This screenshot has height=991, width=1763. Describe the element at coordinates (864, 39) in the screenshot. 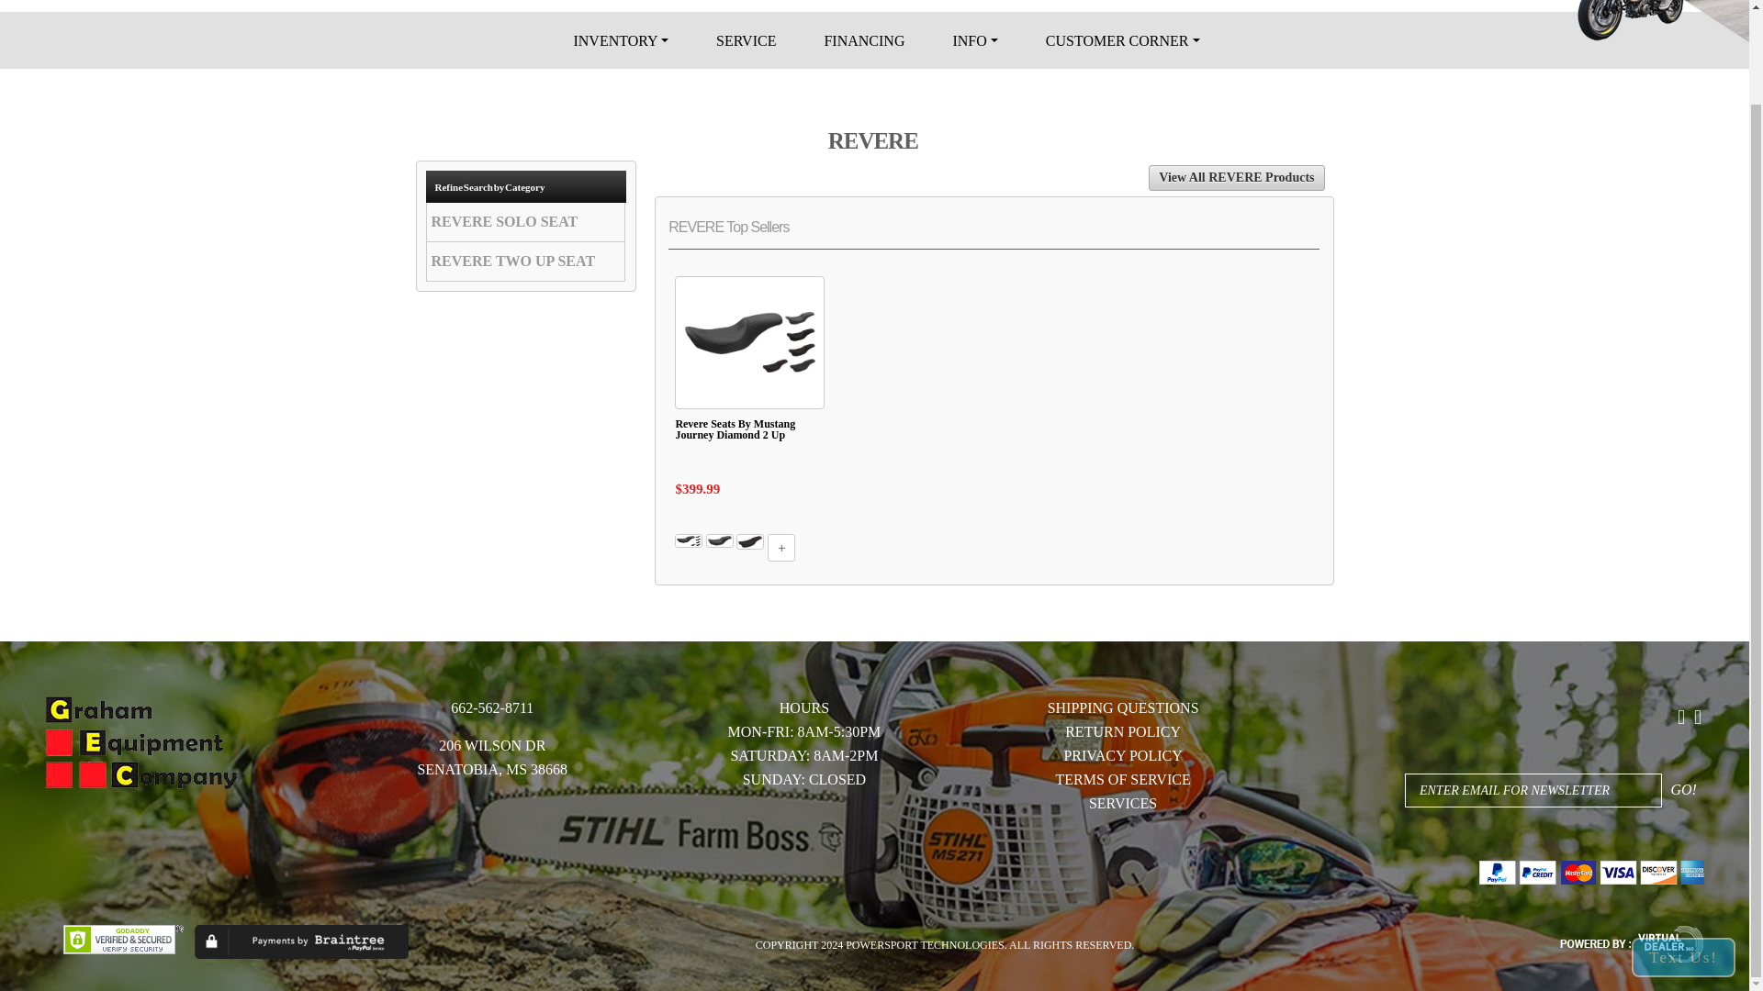

I see `FINANCING` at that location.